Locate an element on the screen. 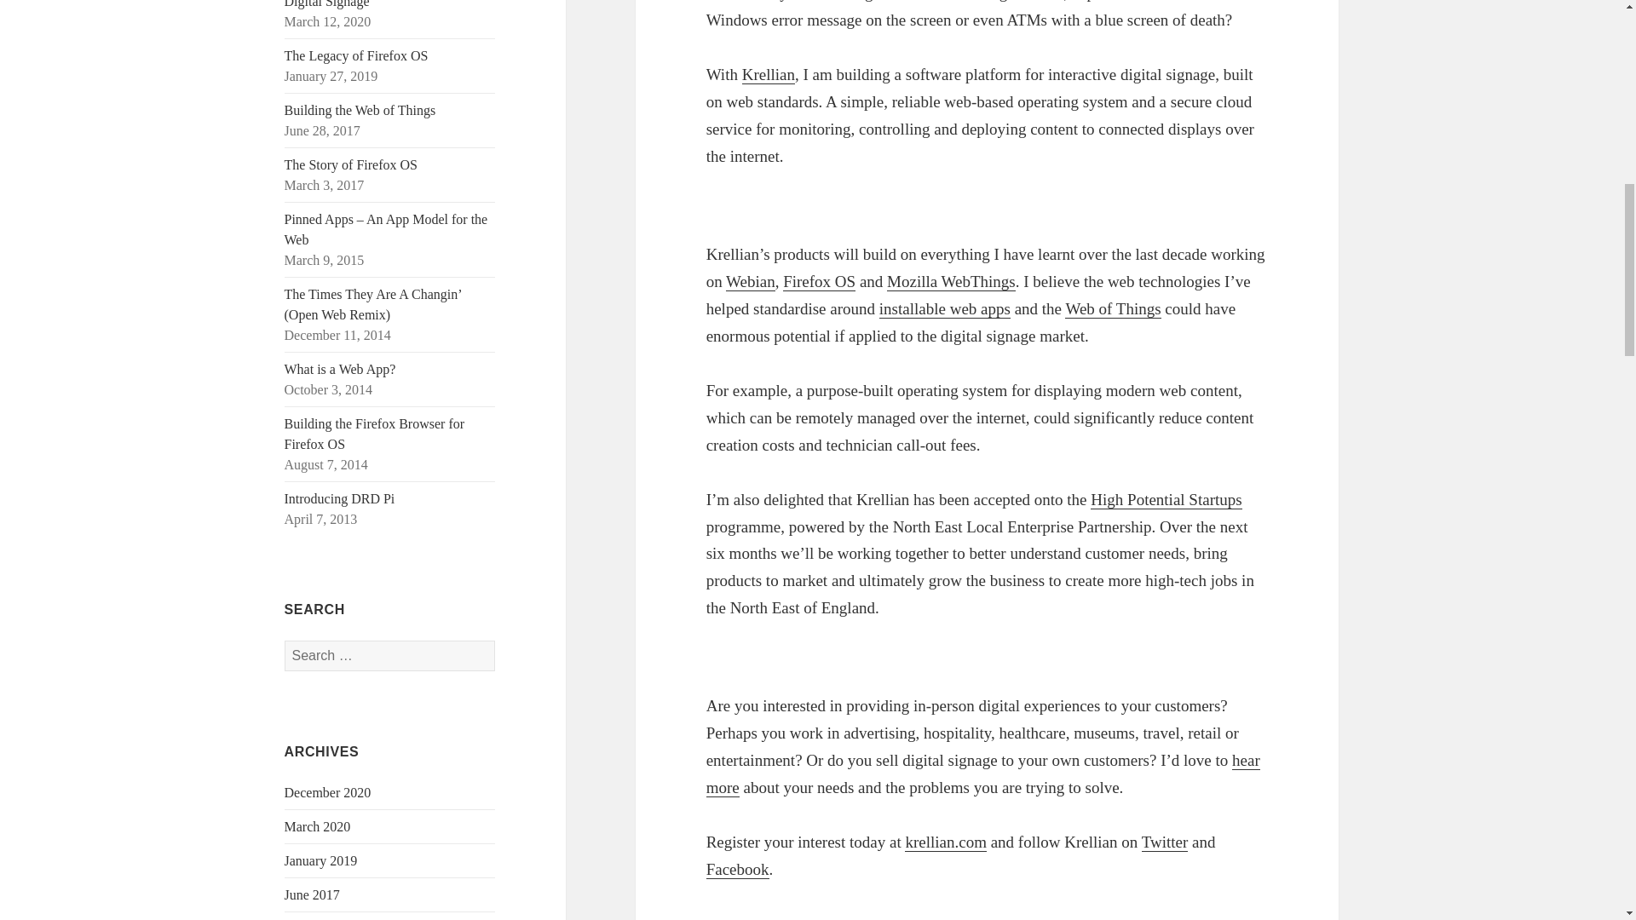 The height and width of the screenshot is (920, 1636). June 2017 is located at coordinates (312, 894).